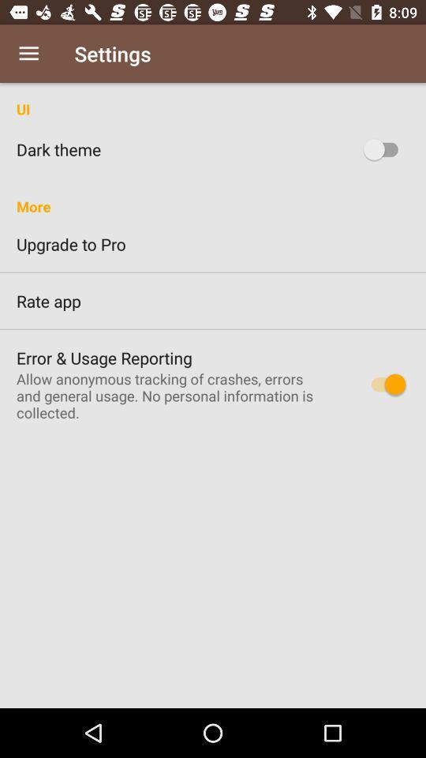 The image size is (426, 758). I want to click on switch error and usage reporting on and off, so click(385, 384).